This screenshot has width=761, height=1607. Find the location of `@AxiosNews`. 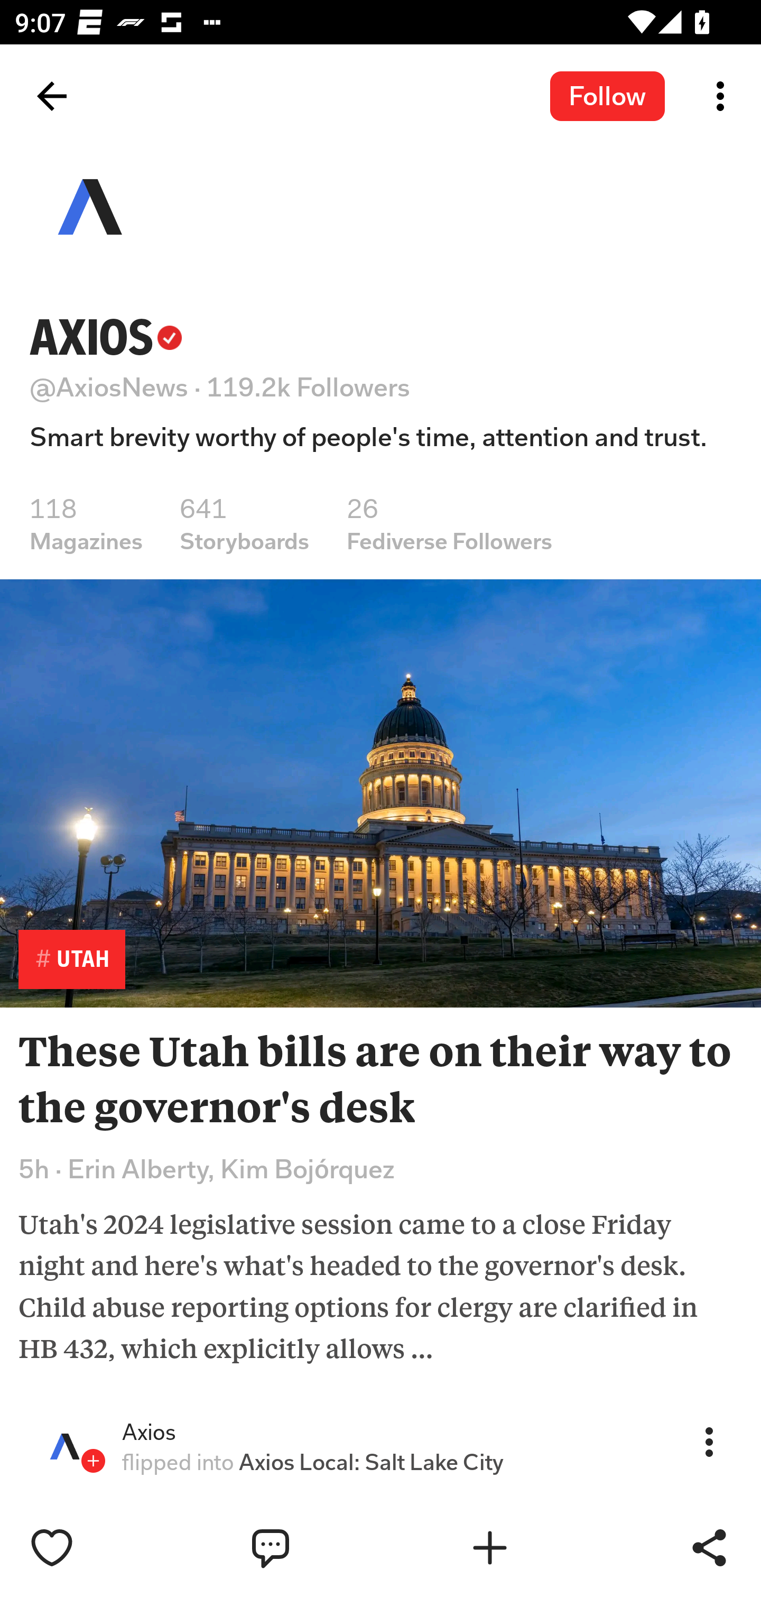

@AxiosNews is located at coordinates (109, 387).